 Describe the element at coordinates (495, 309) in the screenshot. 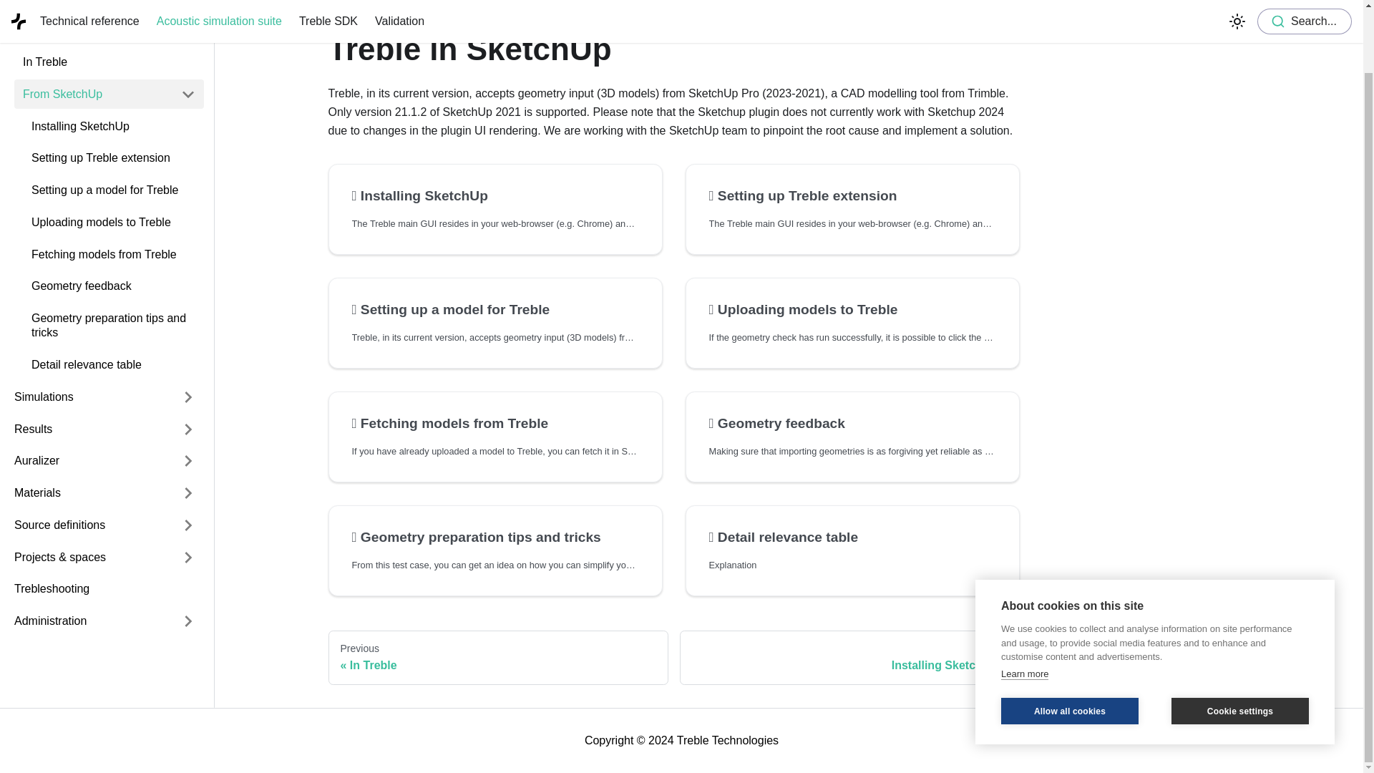

I see `Setting up a model for Treble` at that location.